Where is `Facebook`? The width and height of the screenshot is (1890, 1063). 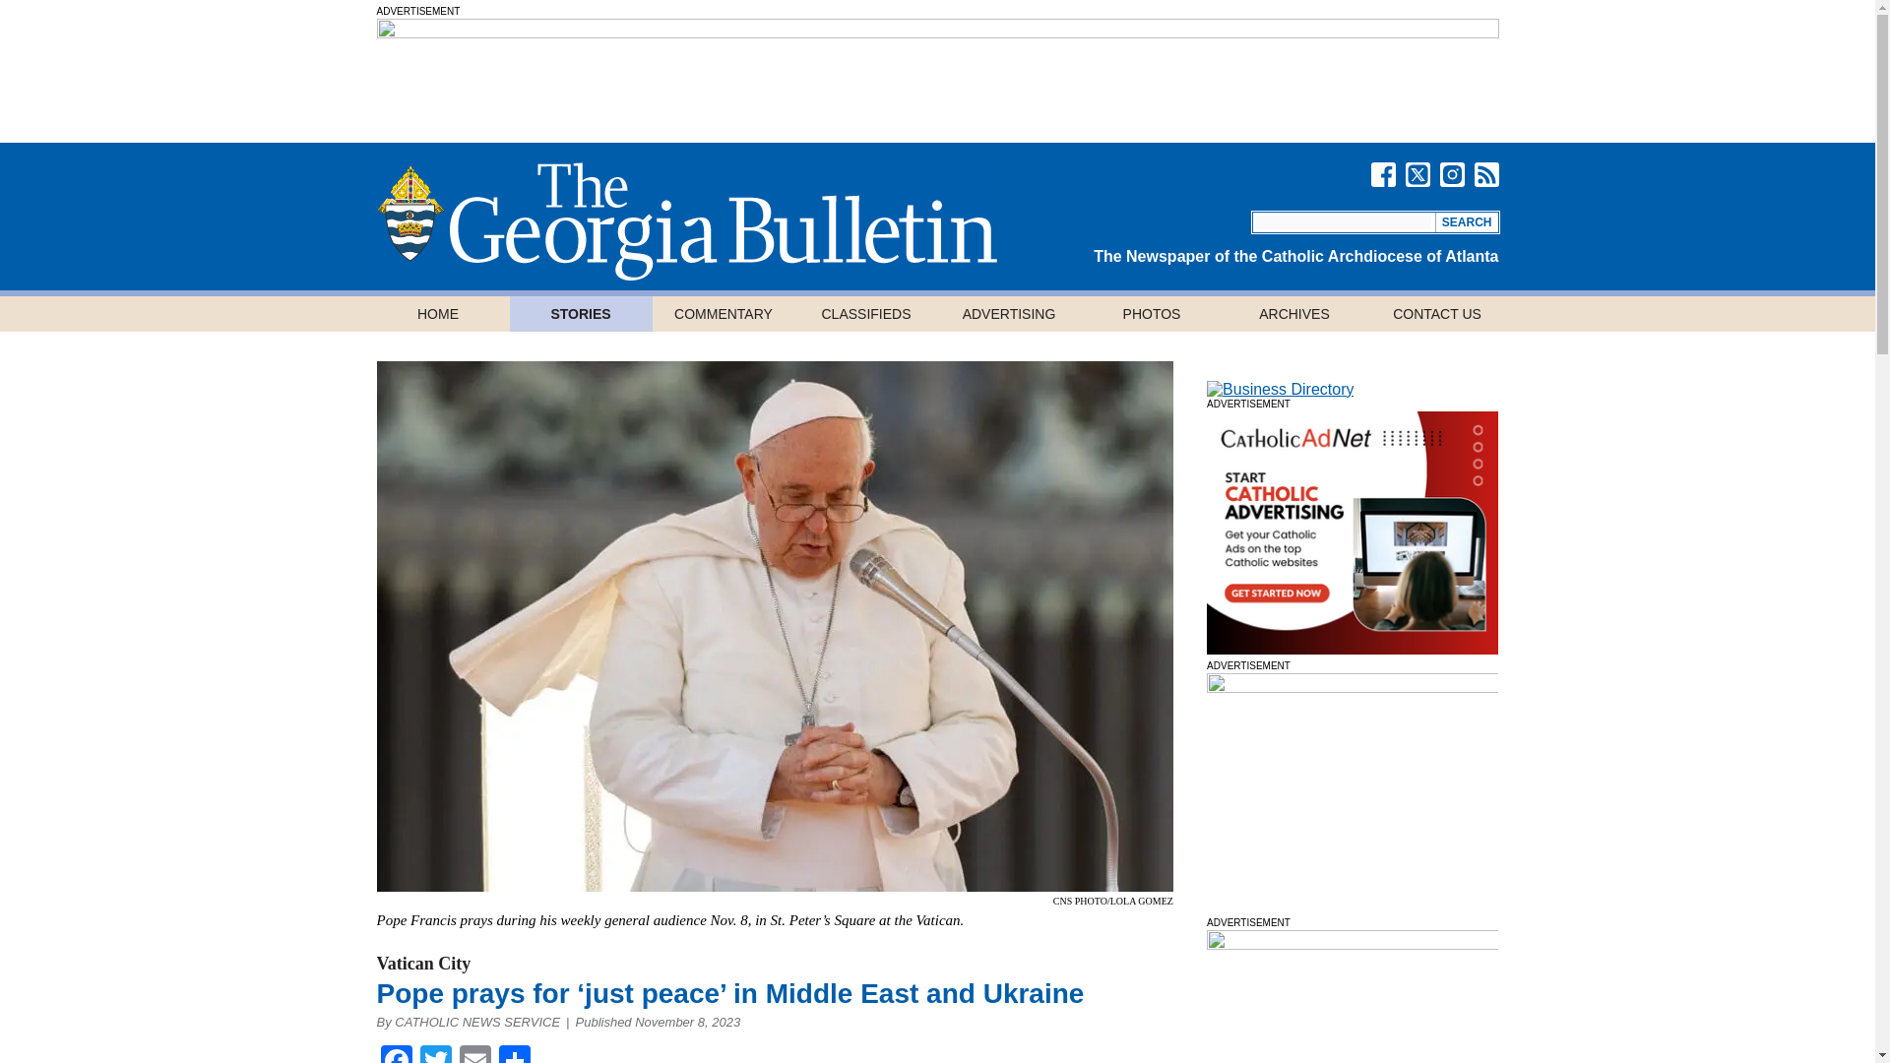 Facebook is located at coordinates (396, 1053).